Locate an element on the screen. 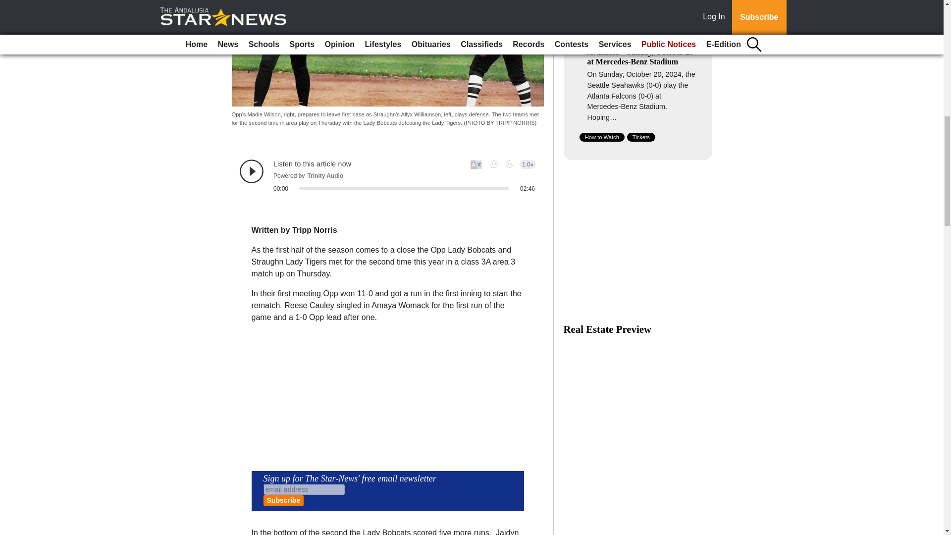 Image resolution: width=951 pixels, height=535 pixels. Tickets is located at coordinates (641, 137).